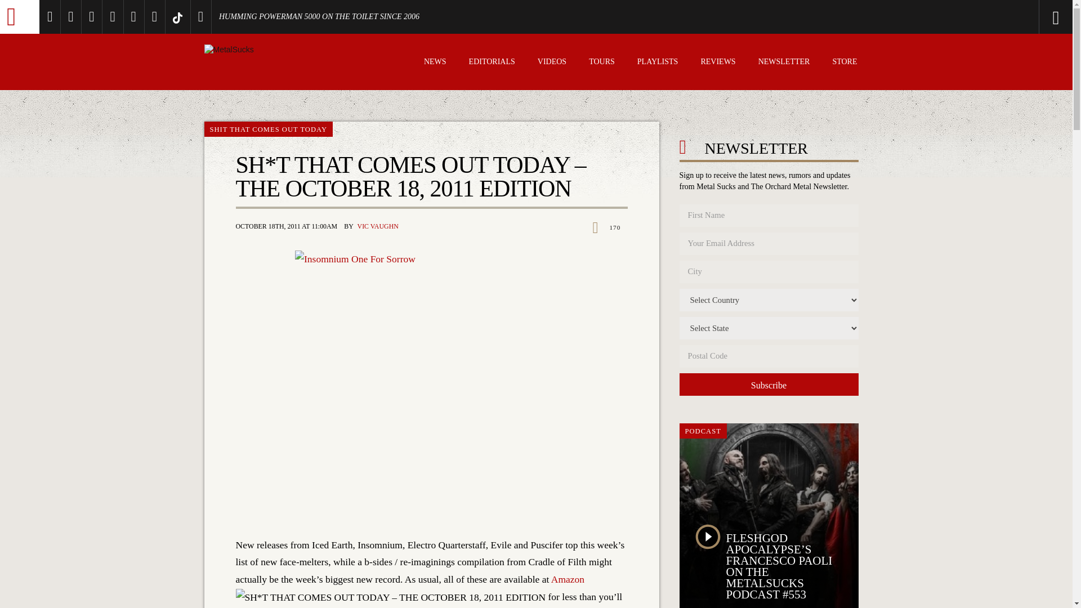 This screenshot has width=1081, height=608. Describe the element at coordinates (1010, 17) in the screenshot. I see `Search` at that location.